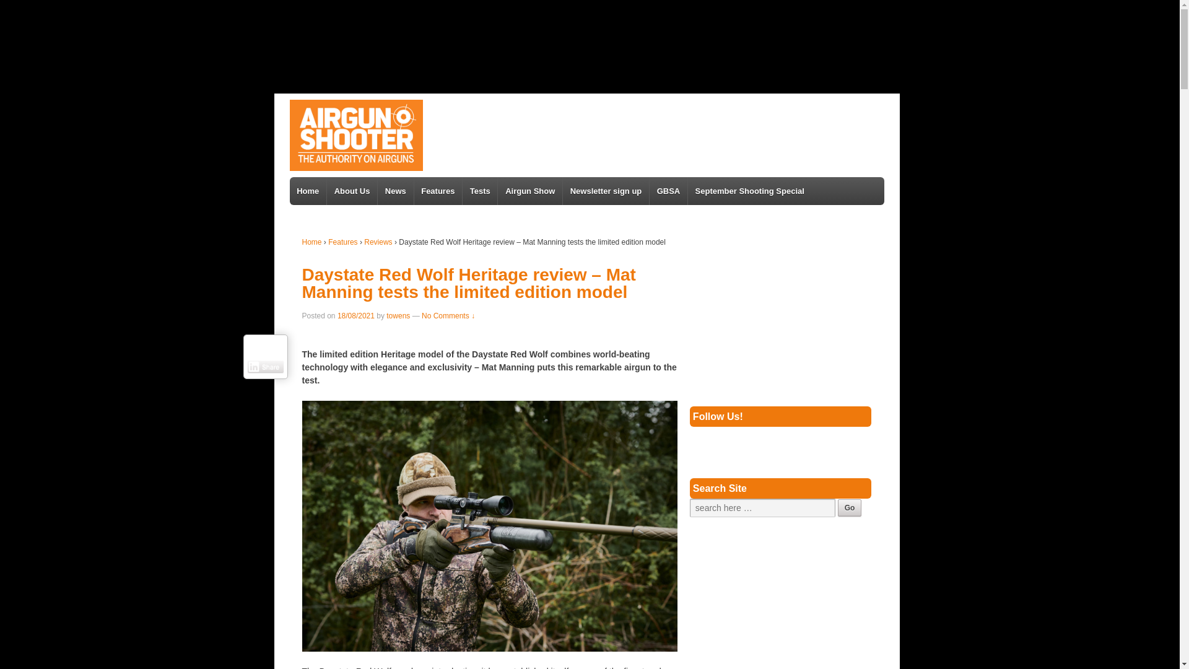 This screenshot has height=669, width=1189. What do you see at coordinates (342, 242) in the screenshot?
I see `Features` at bounding box center [342, 242].